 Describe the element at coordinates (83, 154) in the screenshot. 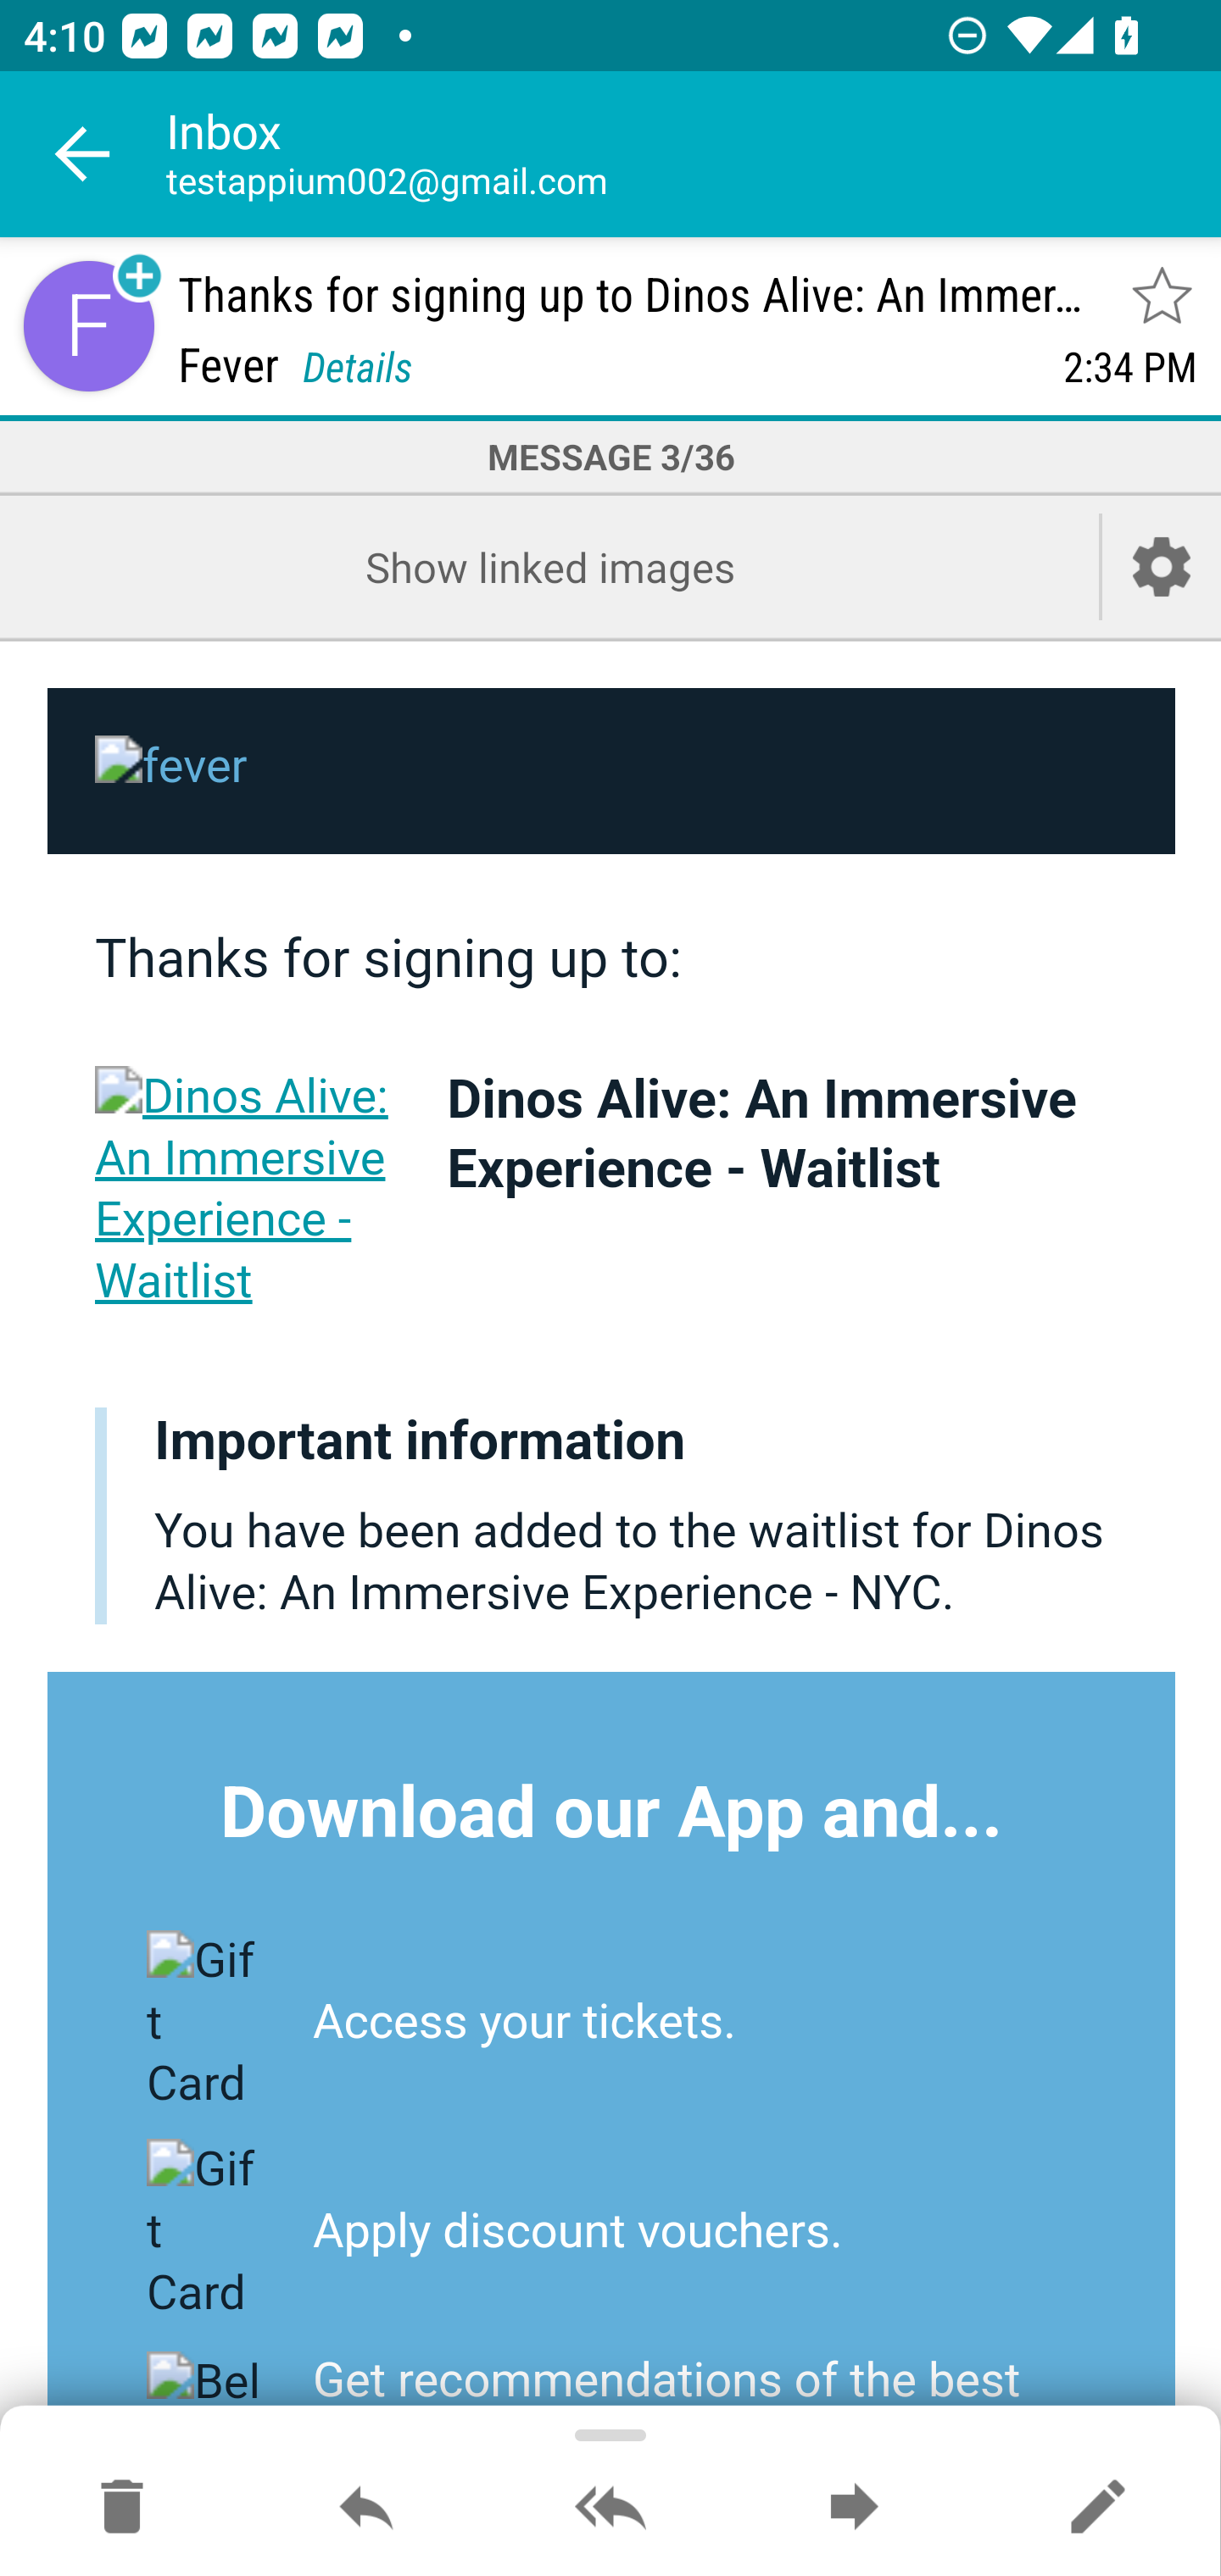

I see `Navigate up` at that location.